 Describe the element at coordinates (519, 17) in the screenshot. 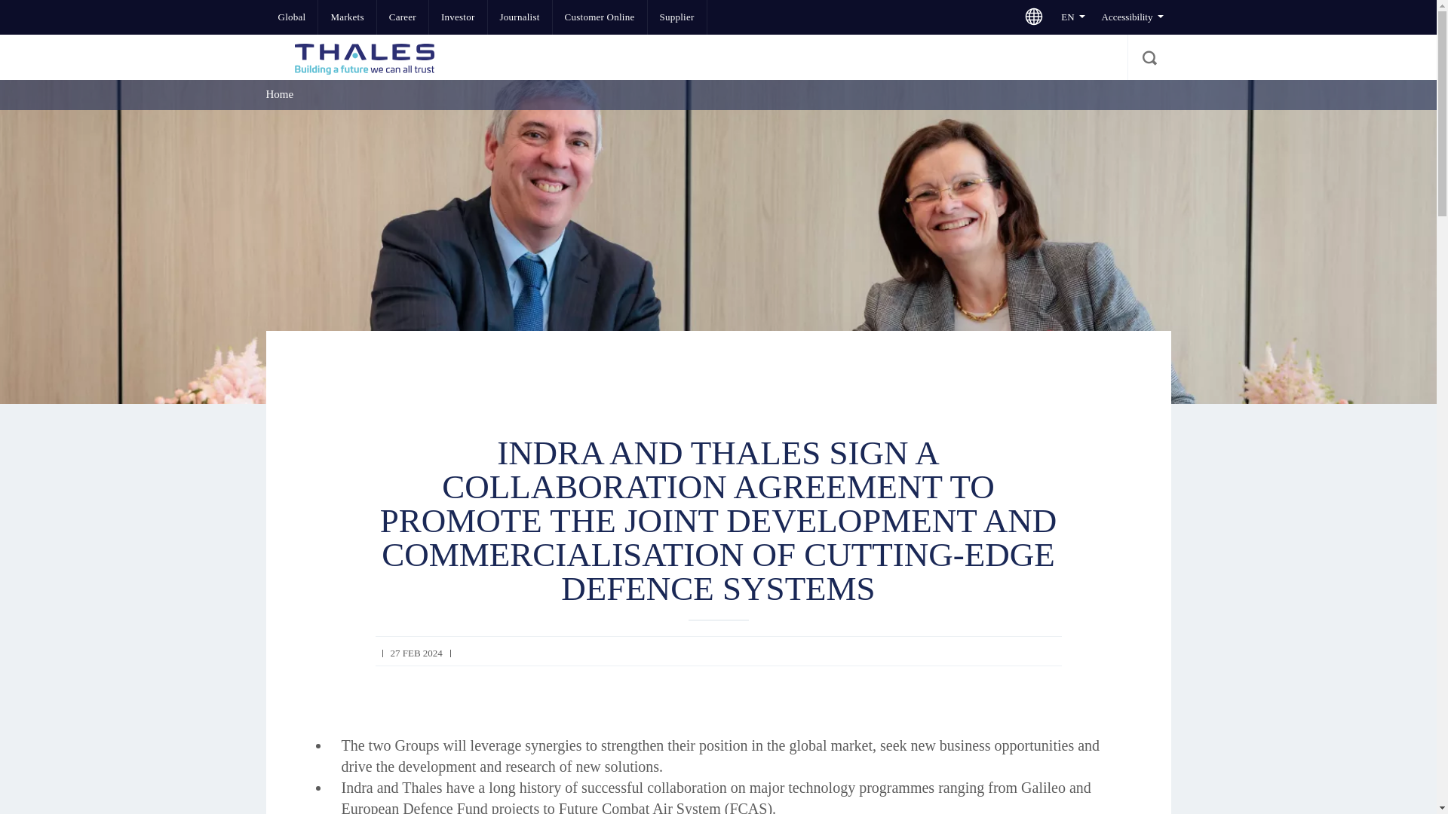

I see `Journalist` at that location.